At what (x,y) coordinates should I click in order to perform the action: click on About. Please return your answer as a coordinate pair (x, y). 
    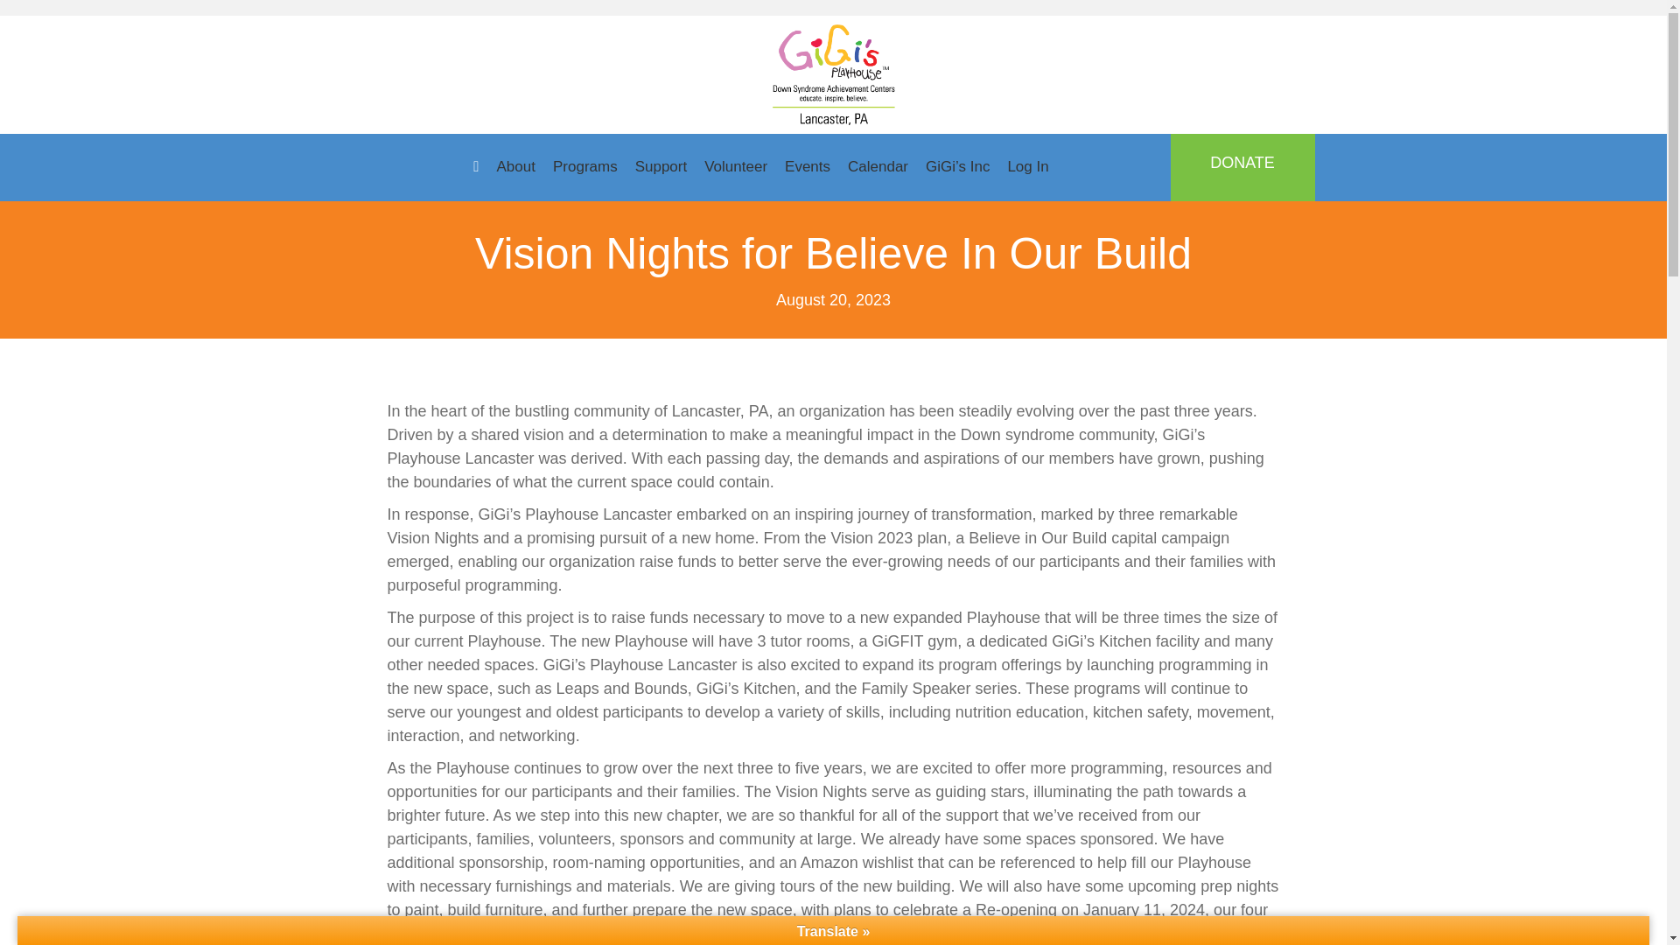
    Looking at the image, I should click on (516, 167).